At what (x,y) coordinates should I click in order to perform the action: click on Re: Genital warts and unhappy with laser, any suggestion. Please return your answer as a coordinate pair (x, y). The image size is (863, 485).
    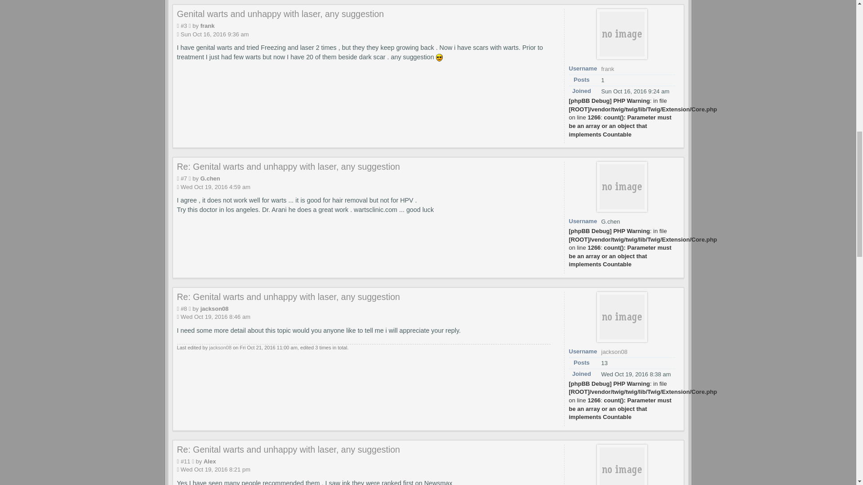
    Looking at the image, I should click on (289, 166).